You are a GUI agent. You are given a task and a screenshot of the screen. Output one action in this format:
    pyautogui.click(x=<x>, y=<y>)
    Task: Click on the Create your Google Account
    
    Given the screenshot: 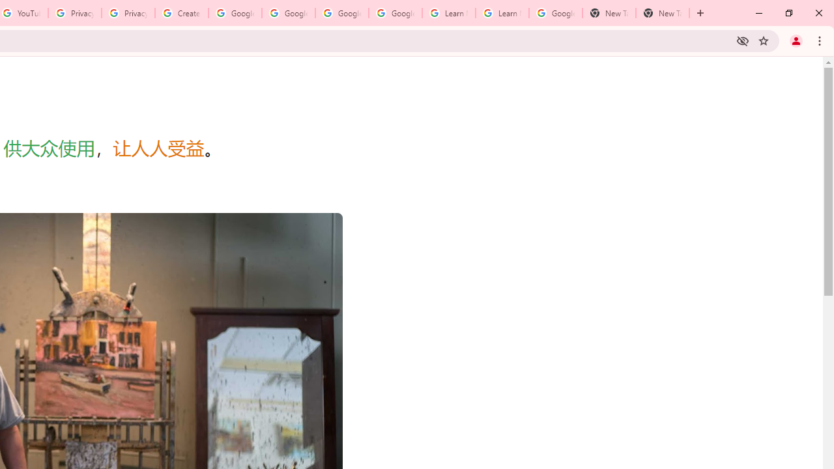 What is the action you would take?
    pyautogui.click(x=181, y=13)
    